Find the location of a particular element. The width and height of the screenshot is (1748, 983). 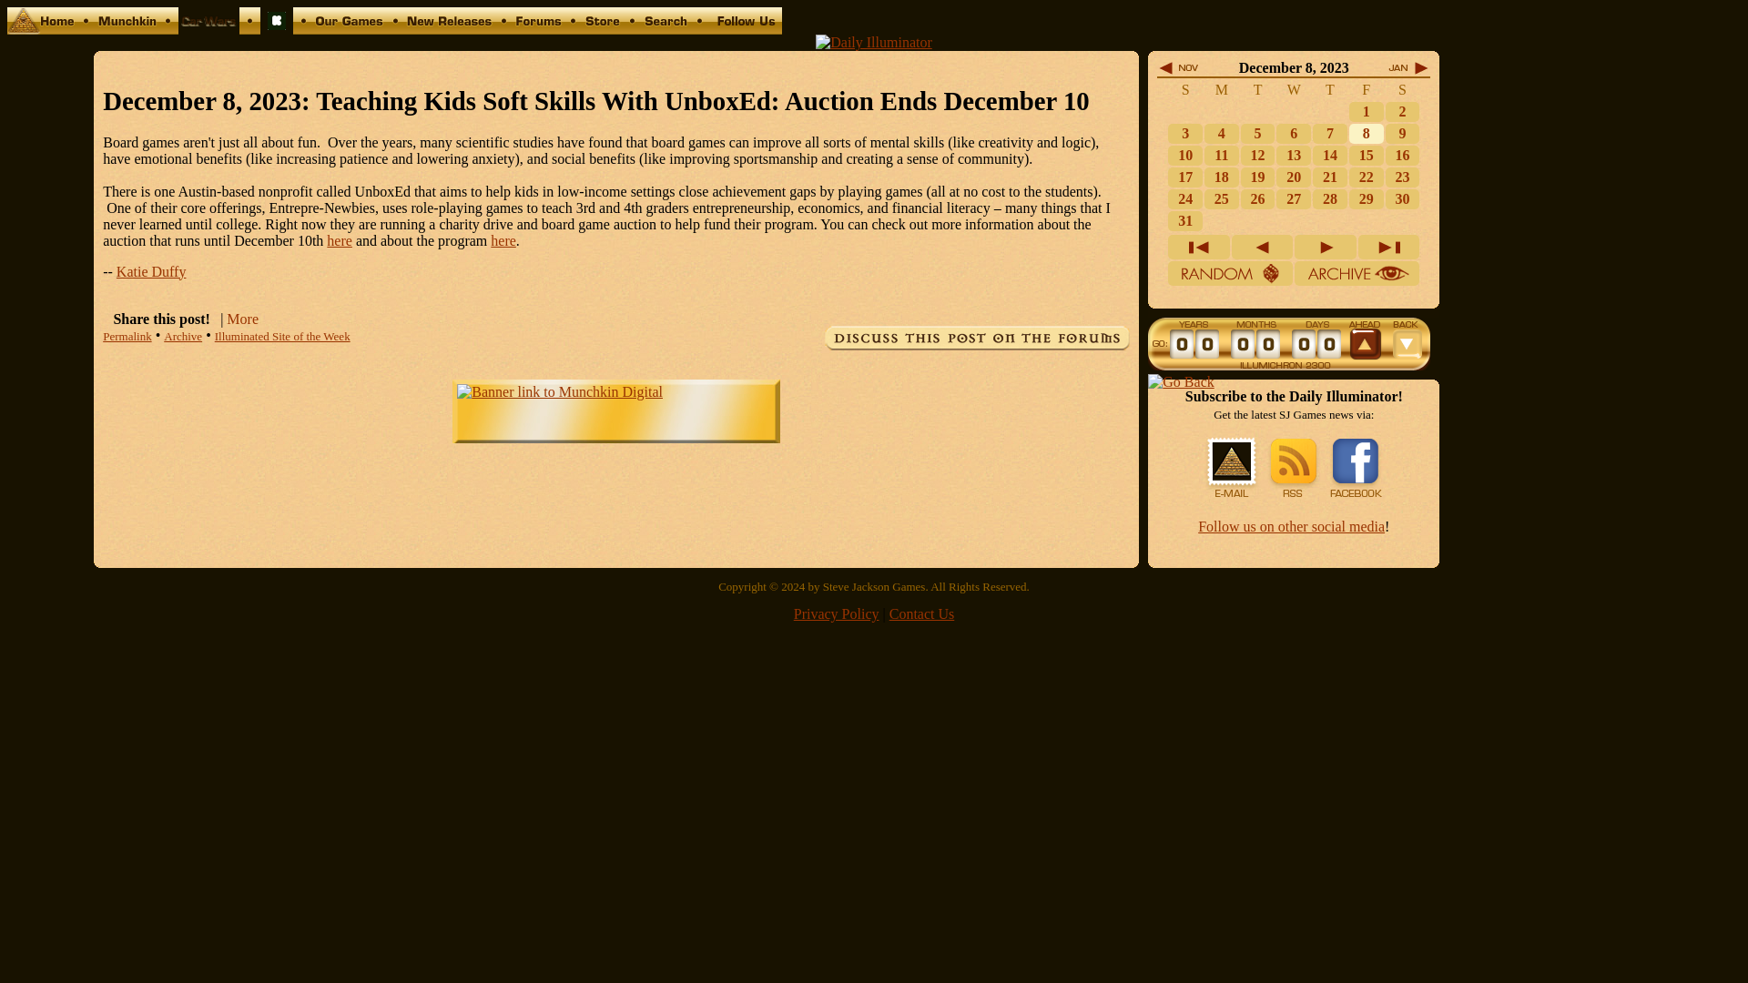

Our Games is located at coordinates (350, 29).